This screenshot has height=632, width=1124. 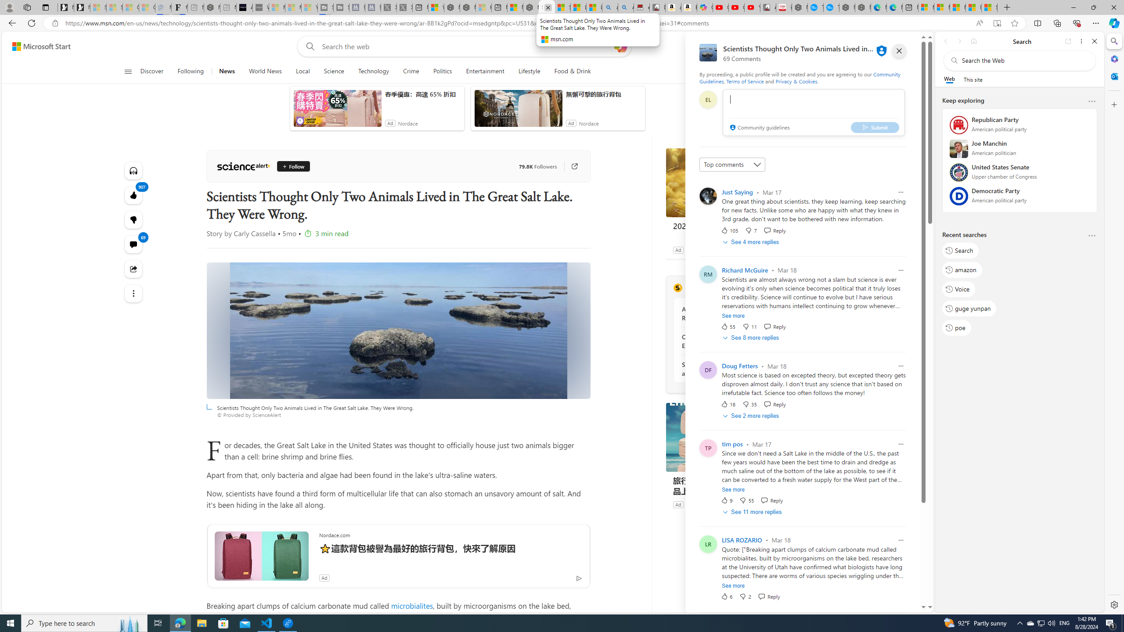 What do you see at coordinates (831, 7) in the screenshot?
I see `The most popular Google 'how to' searches` at bounding box center [831, 7].